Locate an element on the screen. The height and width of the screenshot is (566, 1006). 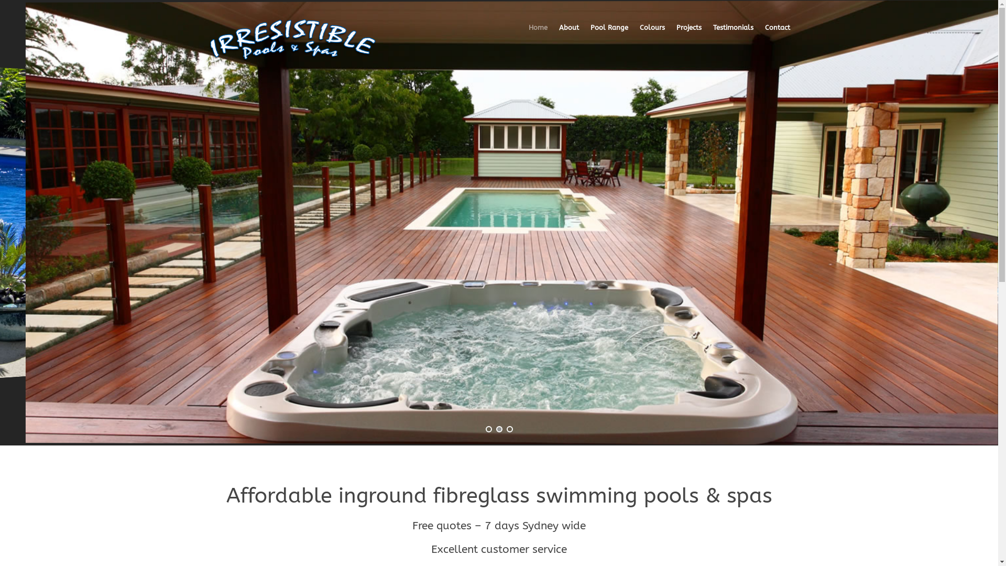
About is located at coordinates (563, 36).